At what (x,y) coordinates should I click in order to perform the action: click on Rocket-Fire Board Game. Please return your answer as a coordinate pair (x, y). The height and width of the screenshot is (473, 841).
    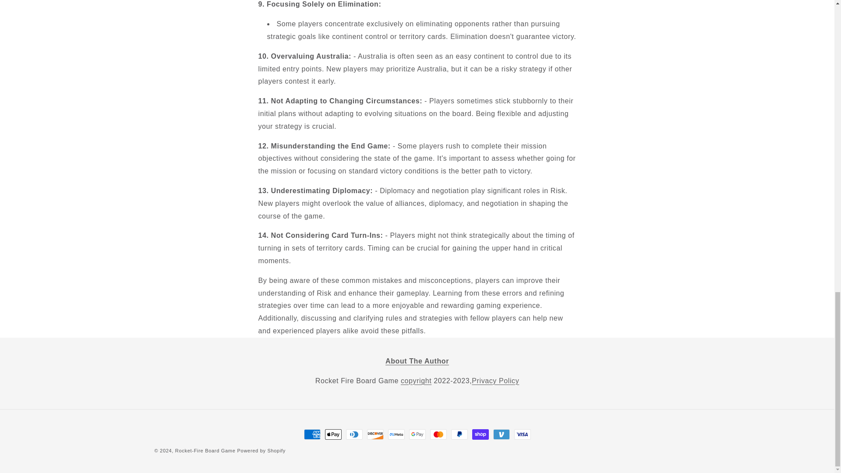
    Looking at the image, I should click on (205, 450).